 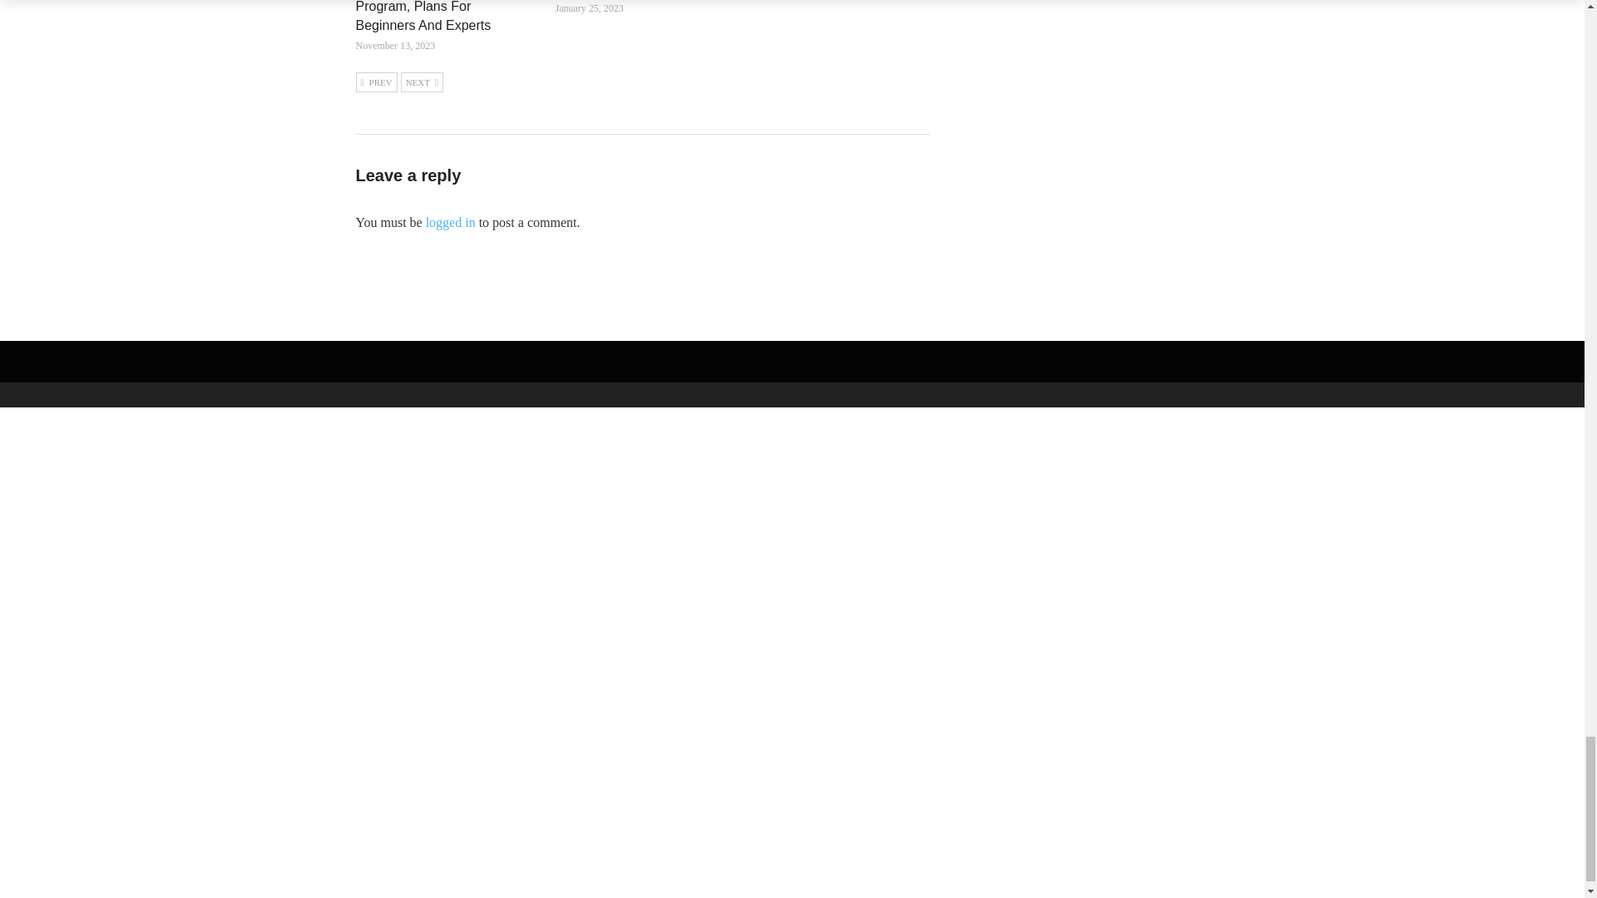 What do you see at coordinates (377, 82) in the screenshot?
I see `PREV` at bounding box center [377, 82].